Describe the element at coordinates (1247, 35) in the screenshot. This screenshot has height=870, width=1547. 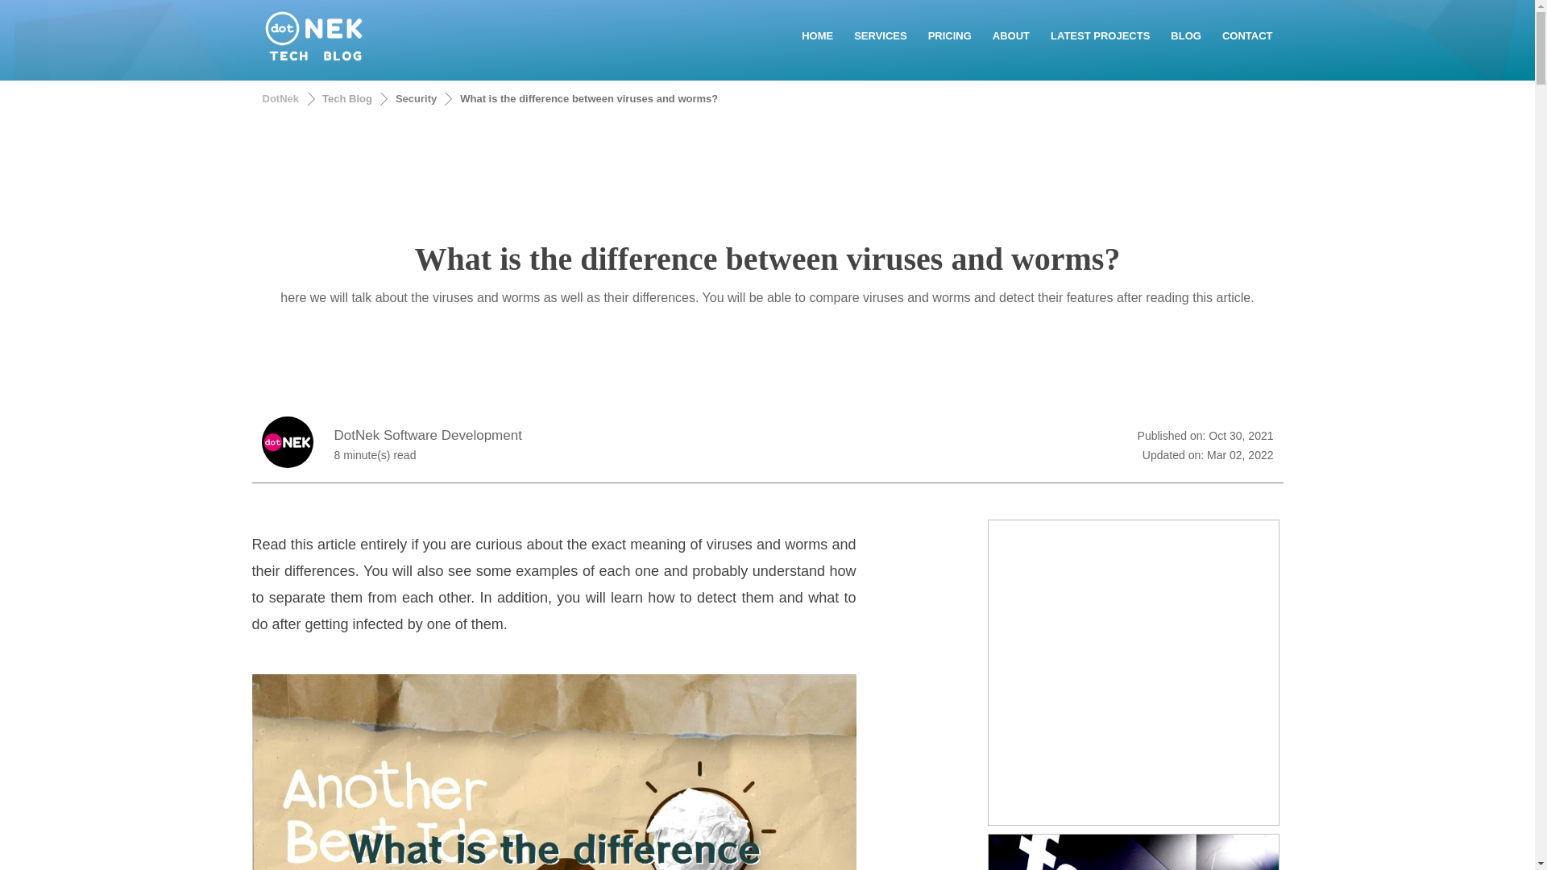
I see `CONTACT` at that location.